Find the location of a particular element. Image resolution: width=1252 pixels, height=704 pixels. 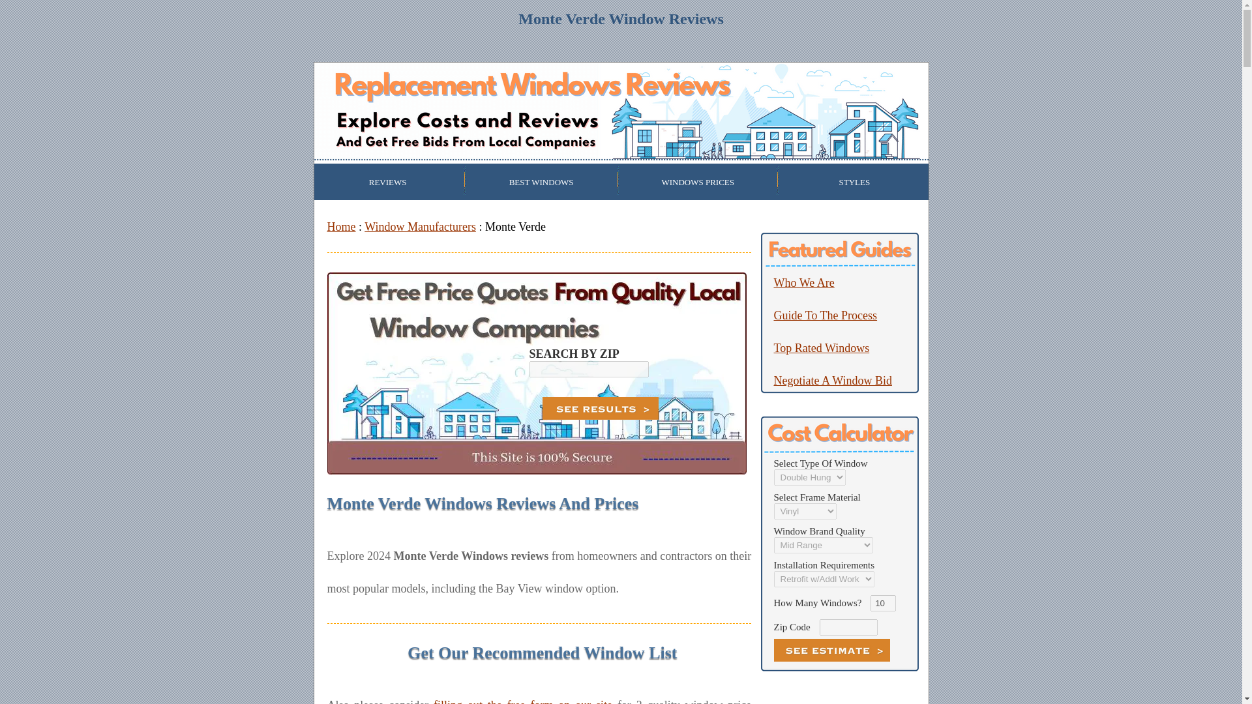

STYLES is located at coordinates (854, 183).